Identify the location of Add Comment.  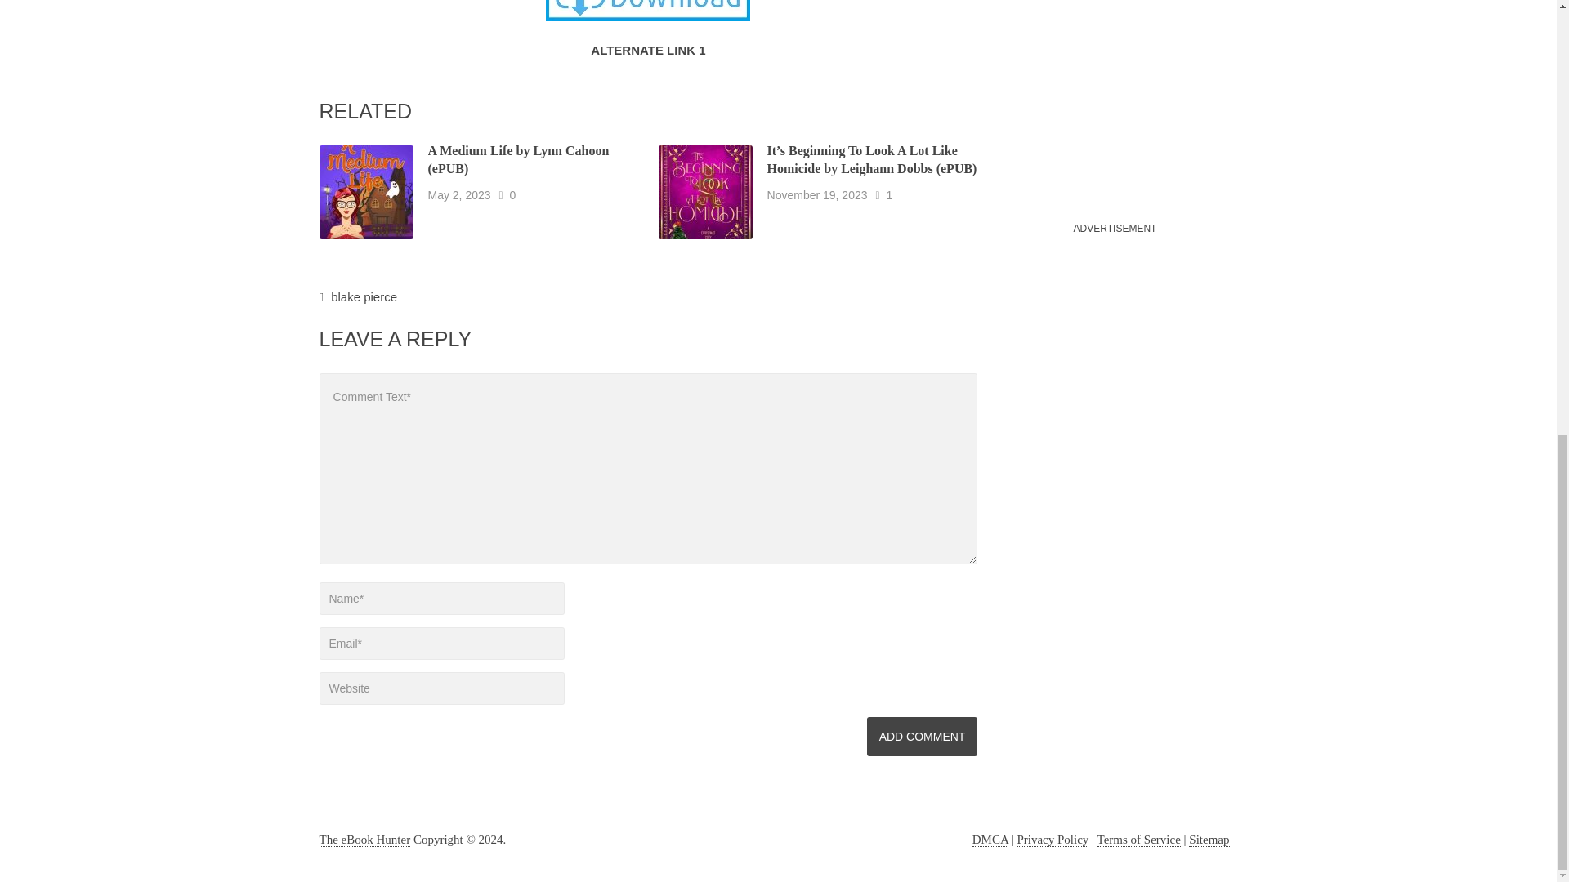
(922, 737).